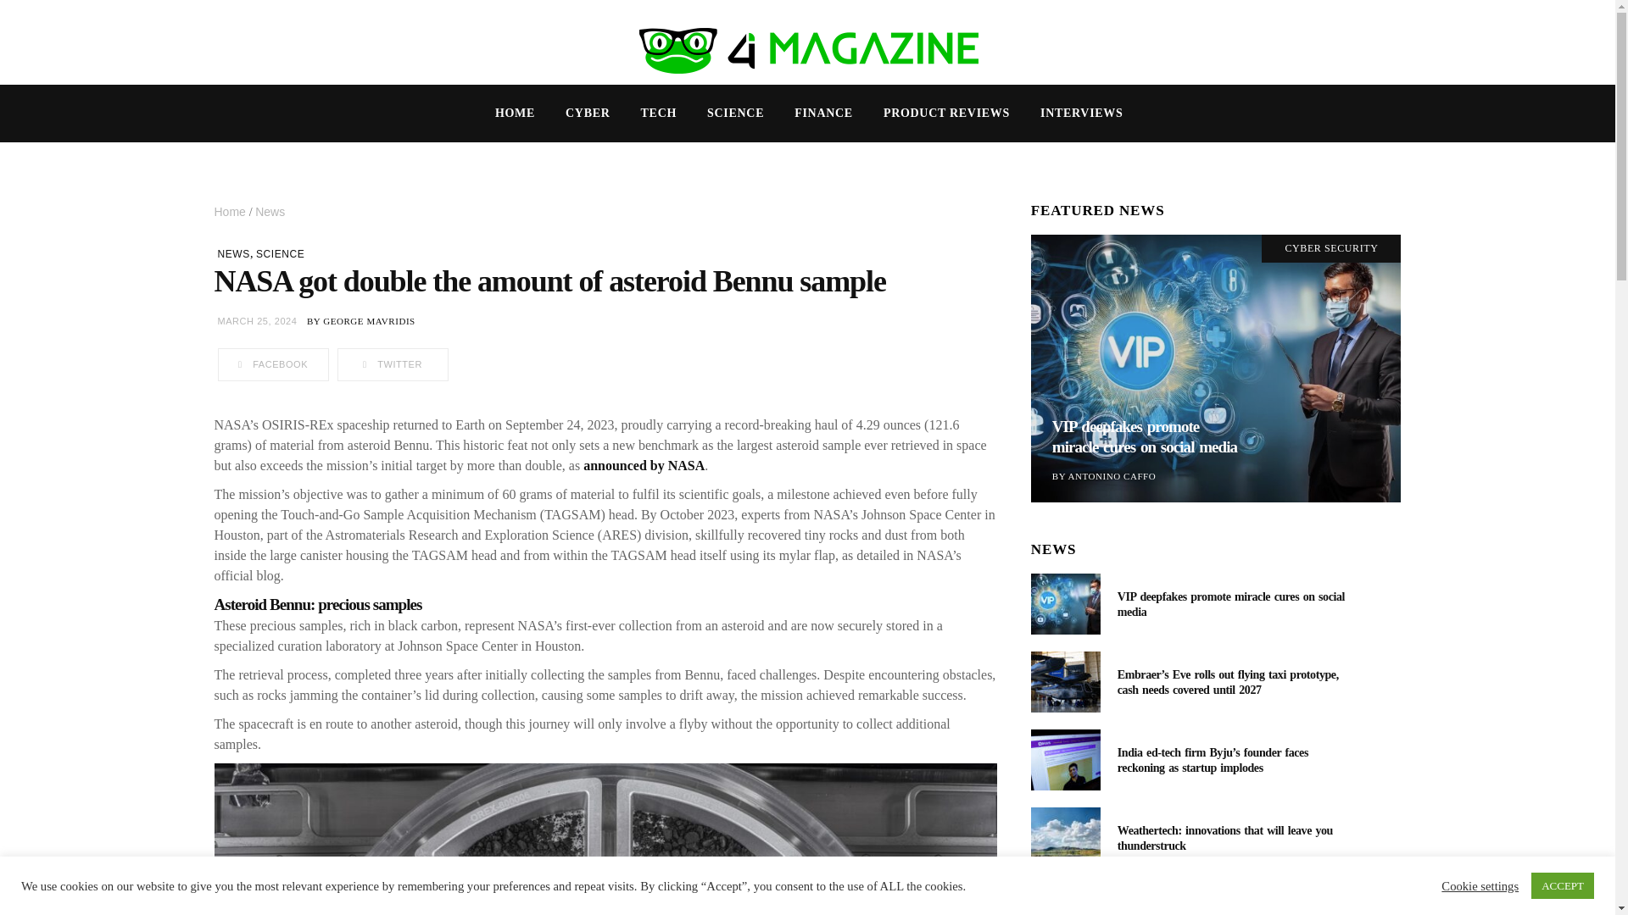  What do you see at coordinates (256, 320) in the screenshot?
I see `MARCH 25, 2024` at bounding box center [256, 320].